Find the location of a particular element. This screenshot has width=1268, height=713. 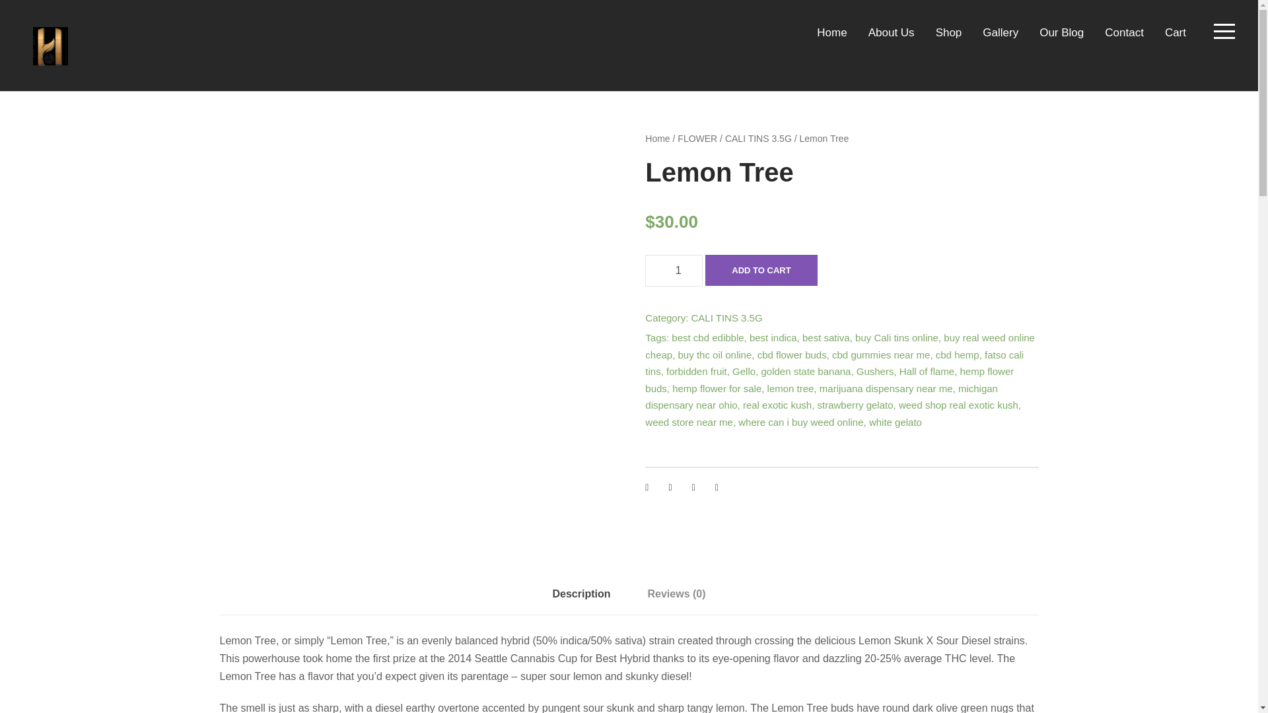

FLOWER is located at coordinates (697, 139).